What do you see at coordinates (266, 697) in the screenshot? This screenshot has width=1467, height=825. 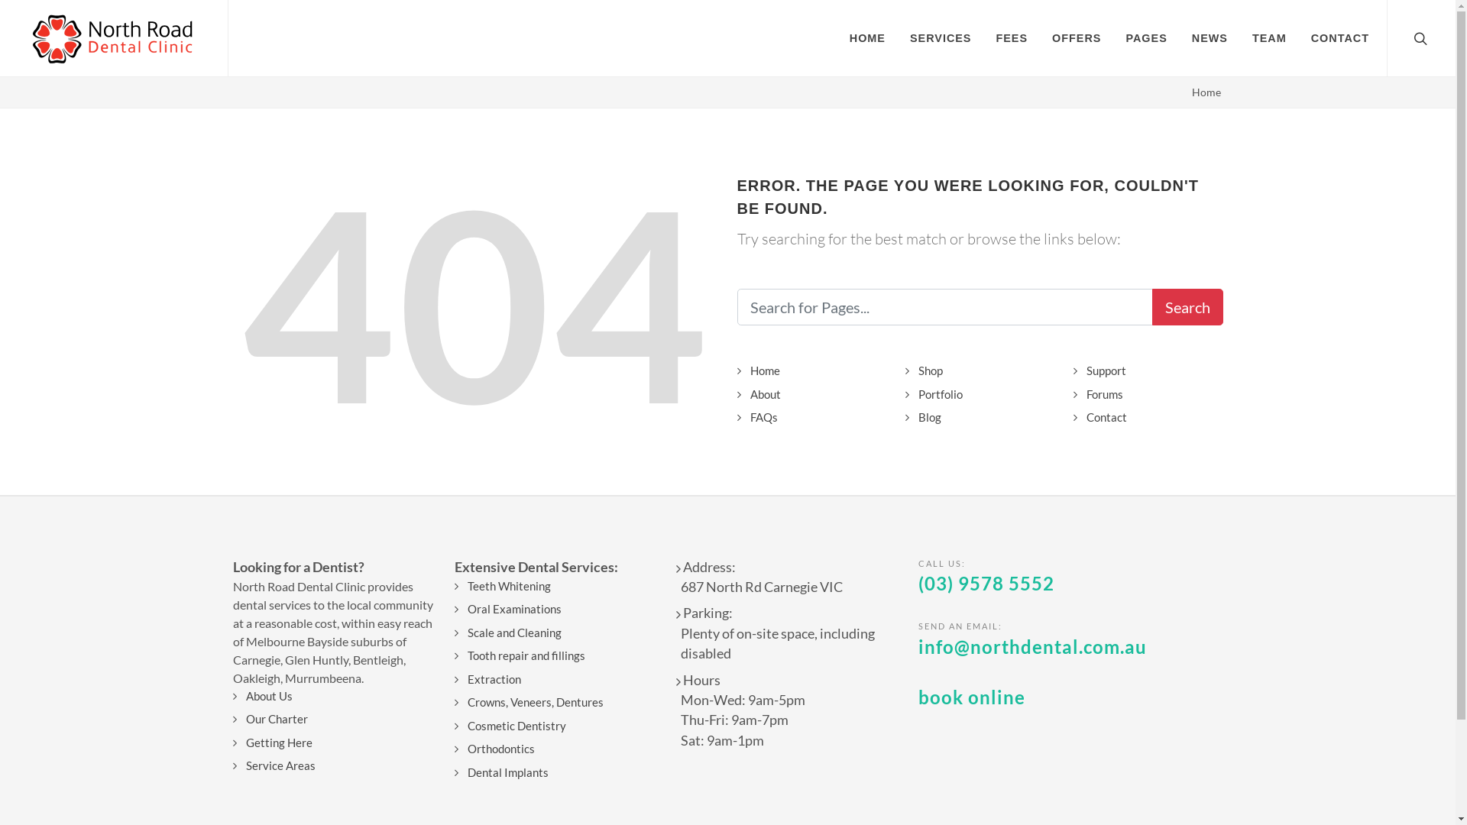 I see `About Us` at bounding box center [266, 697].